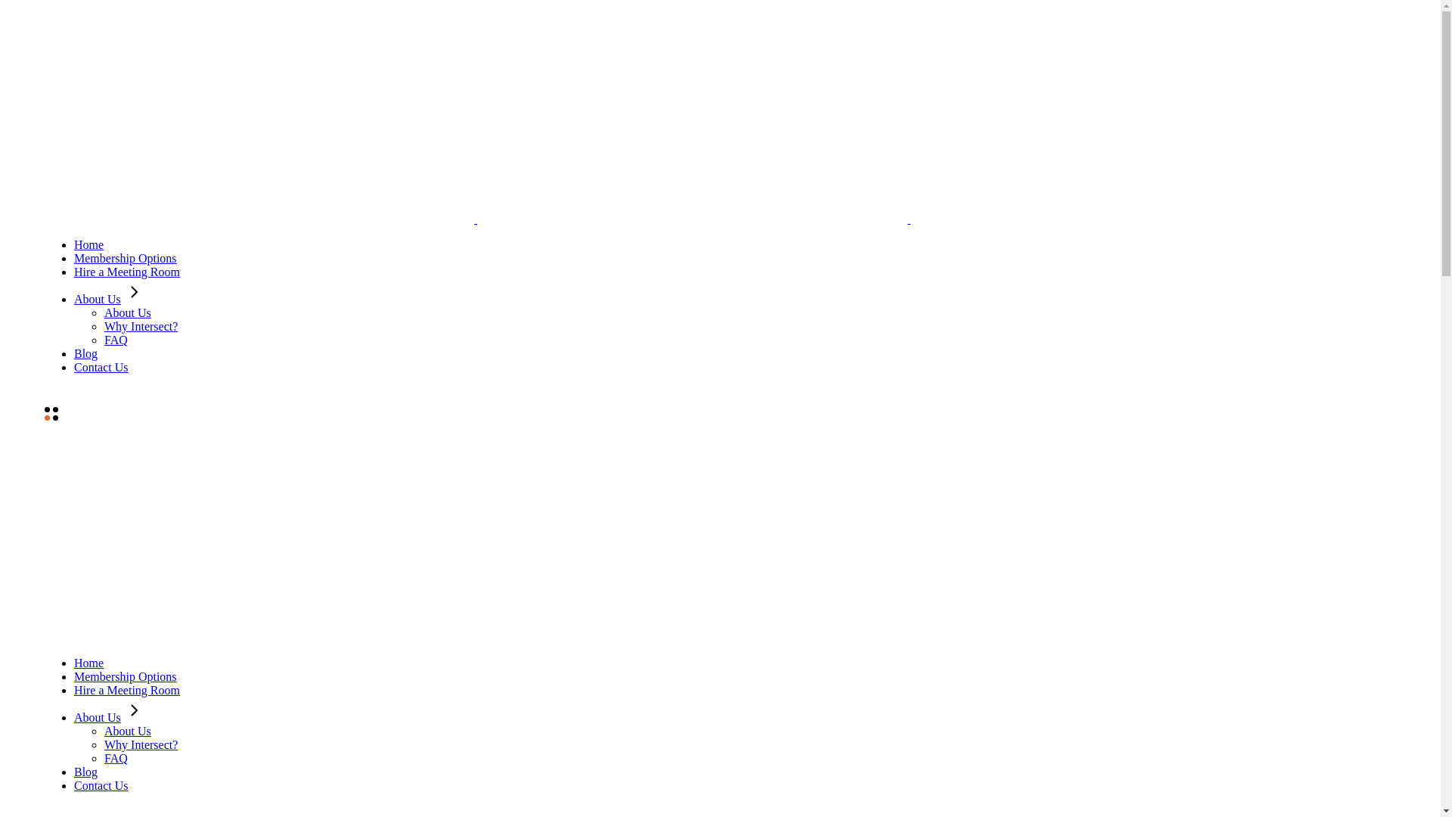  Describe the element at coordinates (89, 245) in the screenshot. I see `Home` at that location.